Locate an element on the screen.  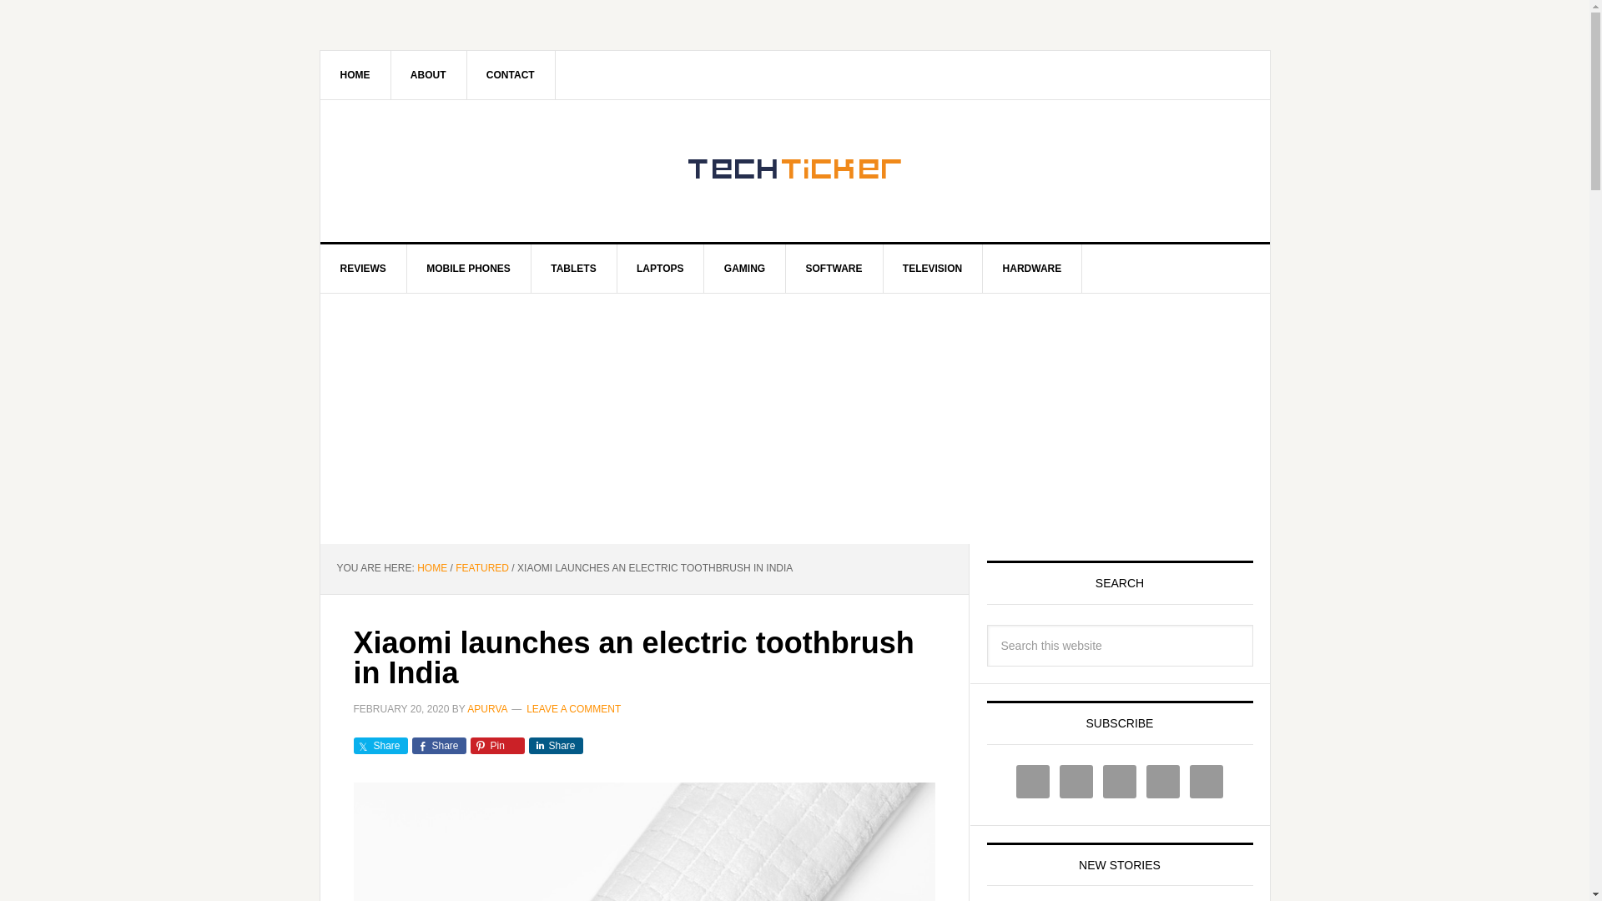
APURVA is located at coordinates (487, 708).